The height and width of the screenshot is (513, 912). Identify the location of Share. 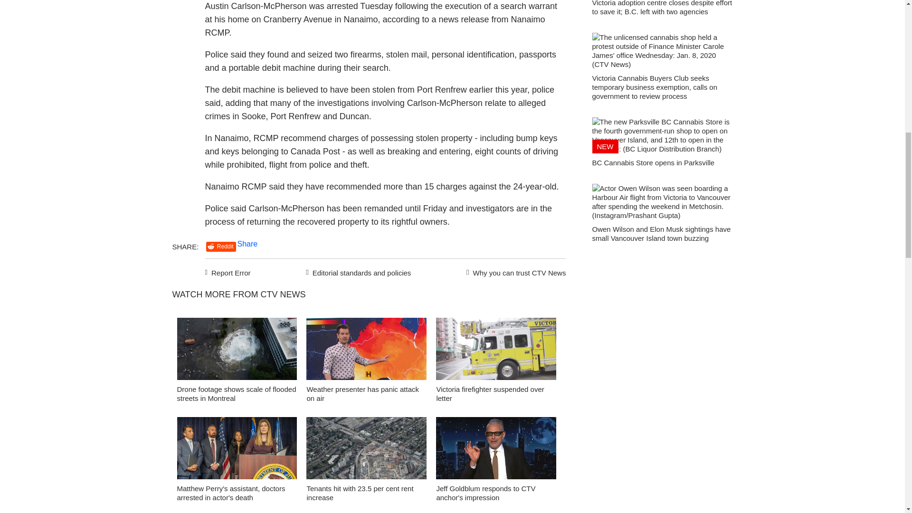
(247, 244).